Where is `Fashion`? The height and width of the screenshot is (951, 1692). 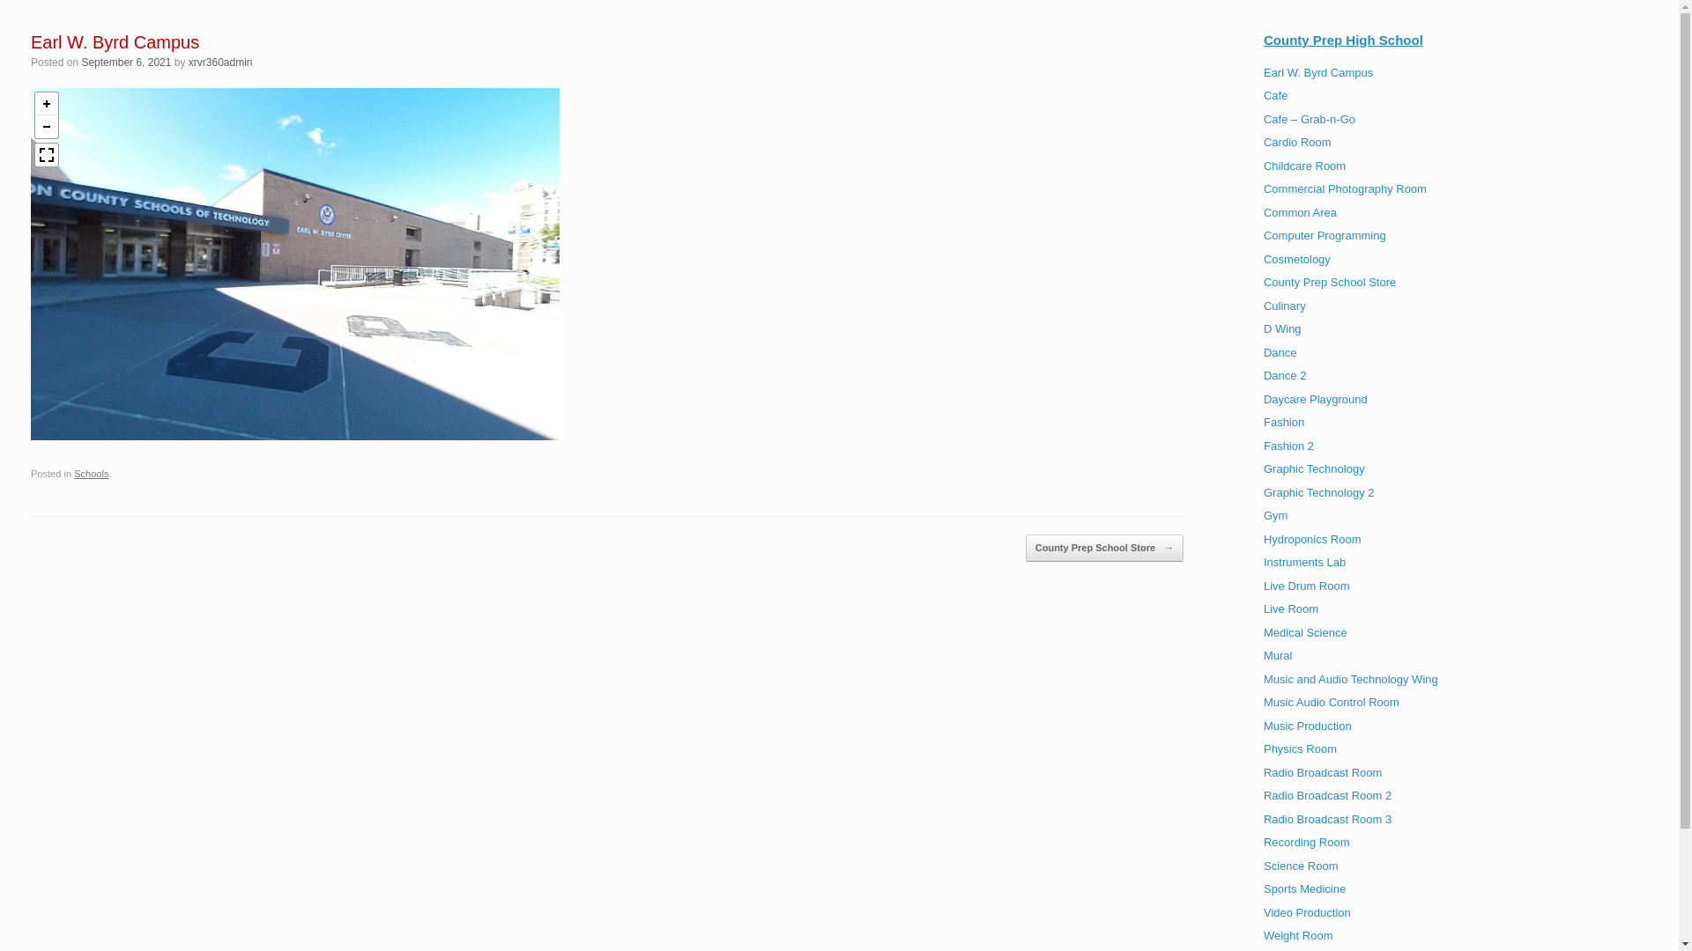
Fashion is located at coordinates (1284, 423).